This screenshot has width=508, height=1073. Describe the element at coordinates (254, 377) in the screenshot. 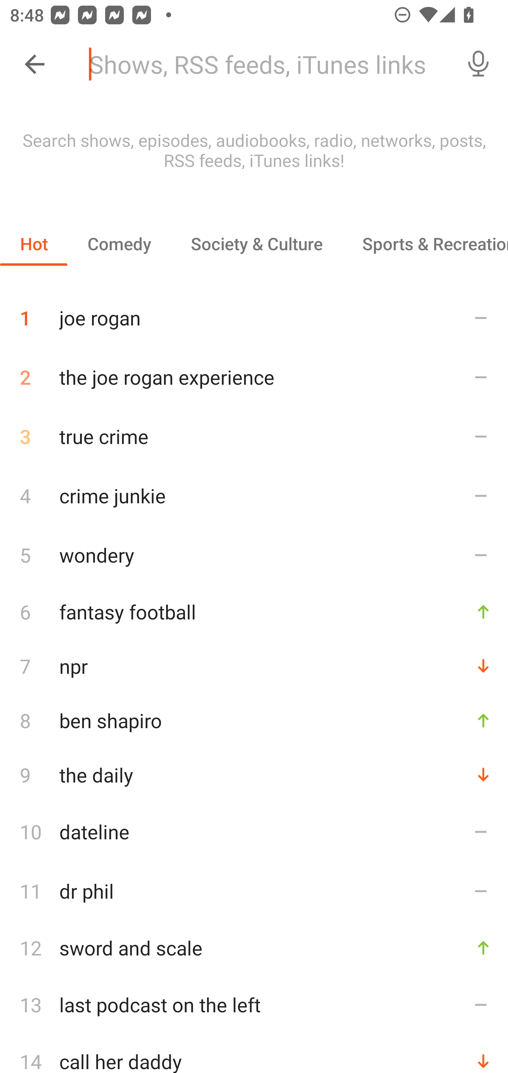

I see `2 the joe rogan experience` at that location.